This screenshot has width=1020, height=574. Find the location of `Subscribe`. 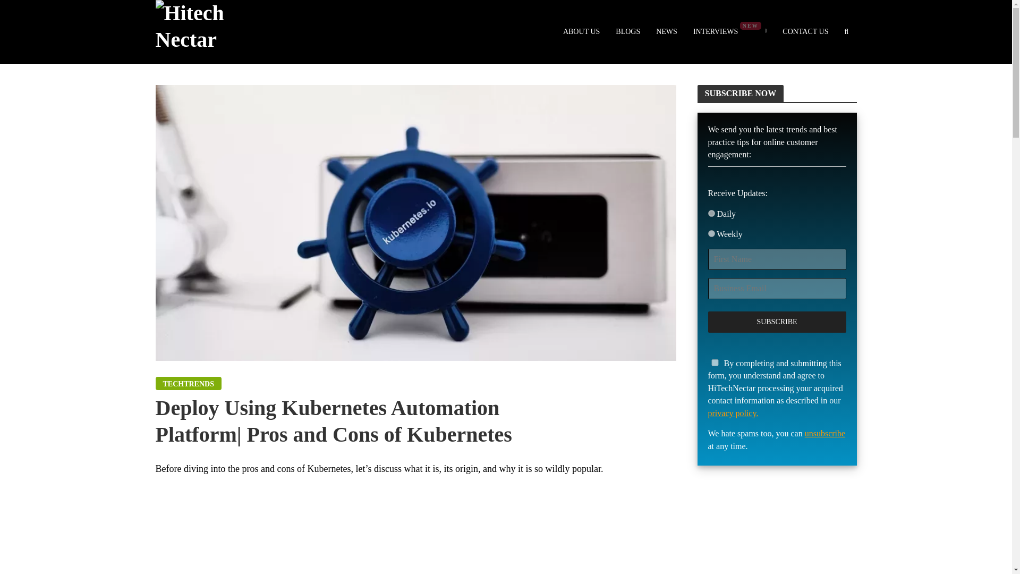

Subscribe is located at coordinates (777, 322).